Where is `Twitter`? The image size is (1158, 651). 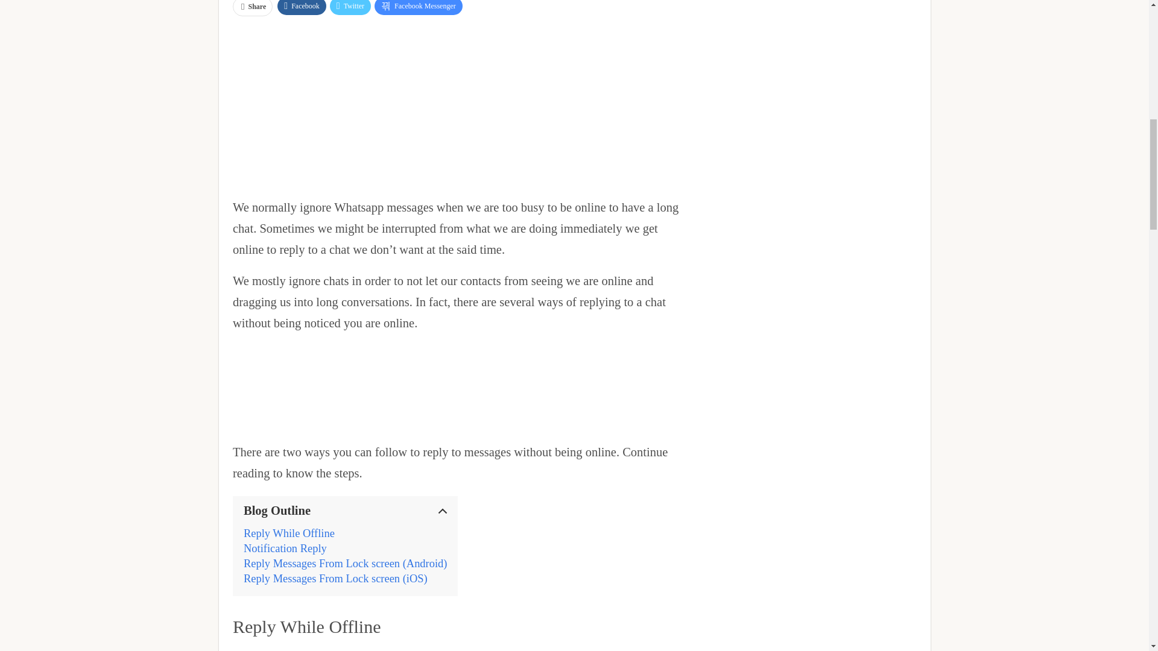
Twitter is located at coordinates (350, 7).